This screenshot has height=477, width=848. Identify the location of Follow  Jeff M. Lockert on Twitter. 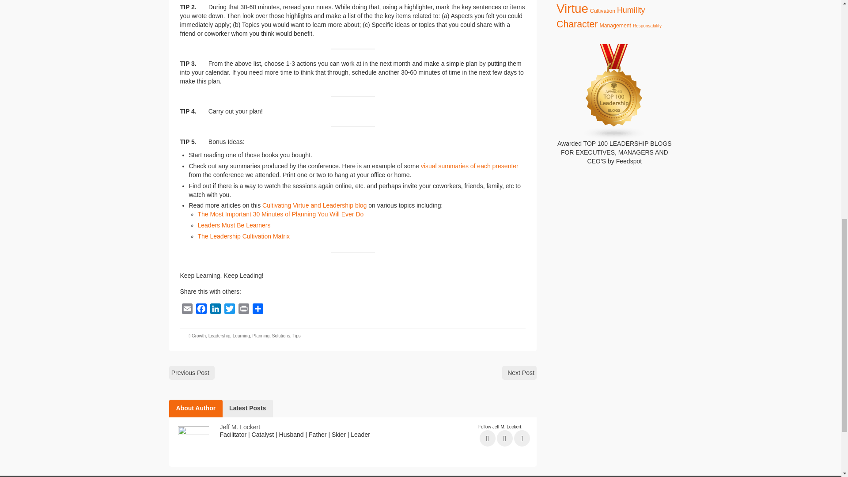
(505, 438).